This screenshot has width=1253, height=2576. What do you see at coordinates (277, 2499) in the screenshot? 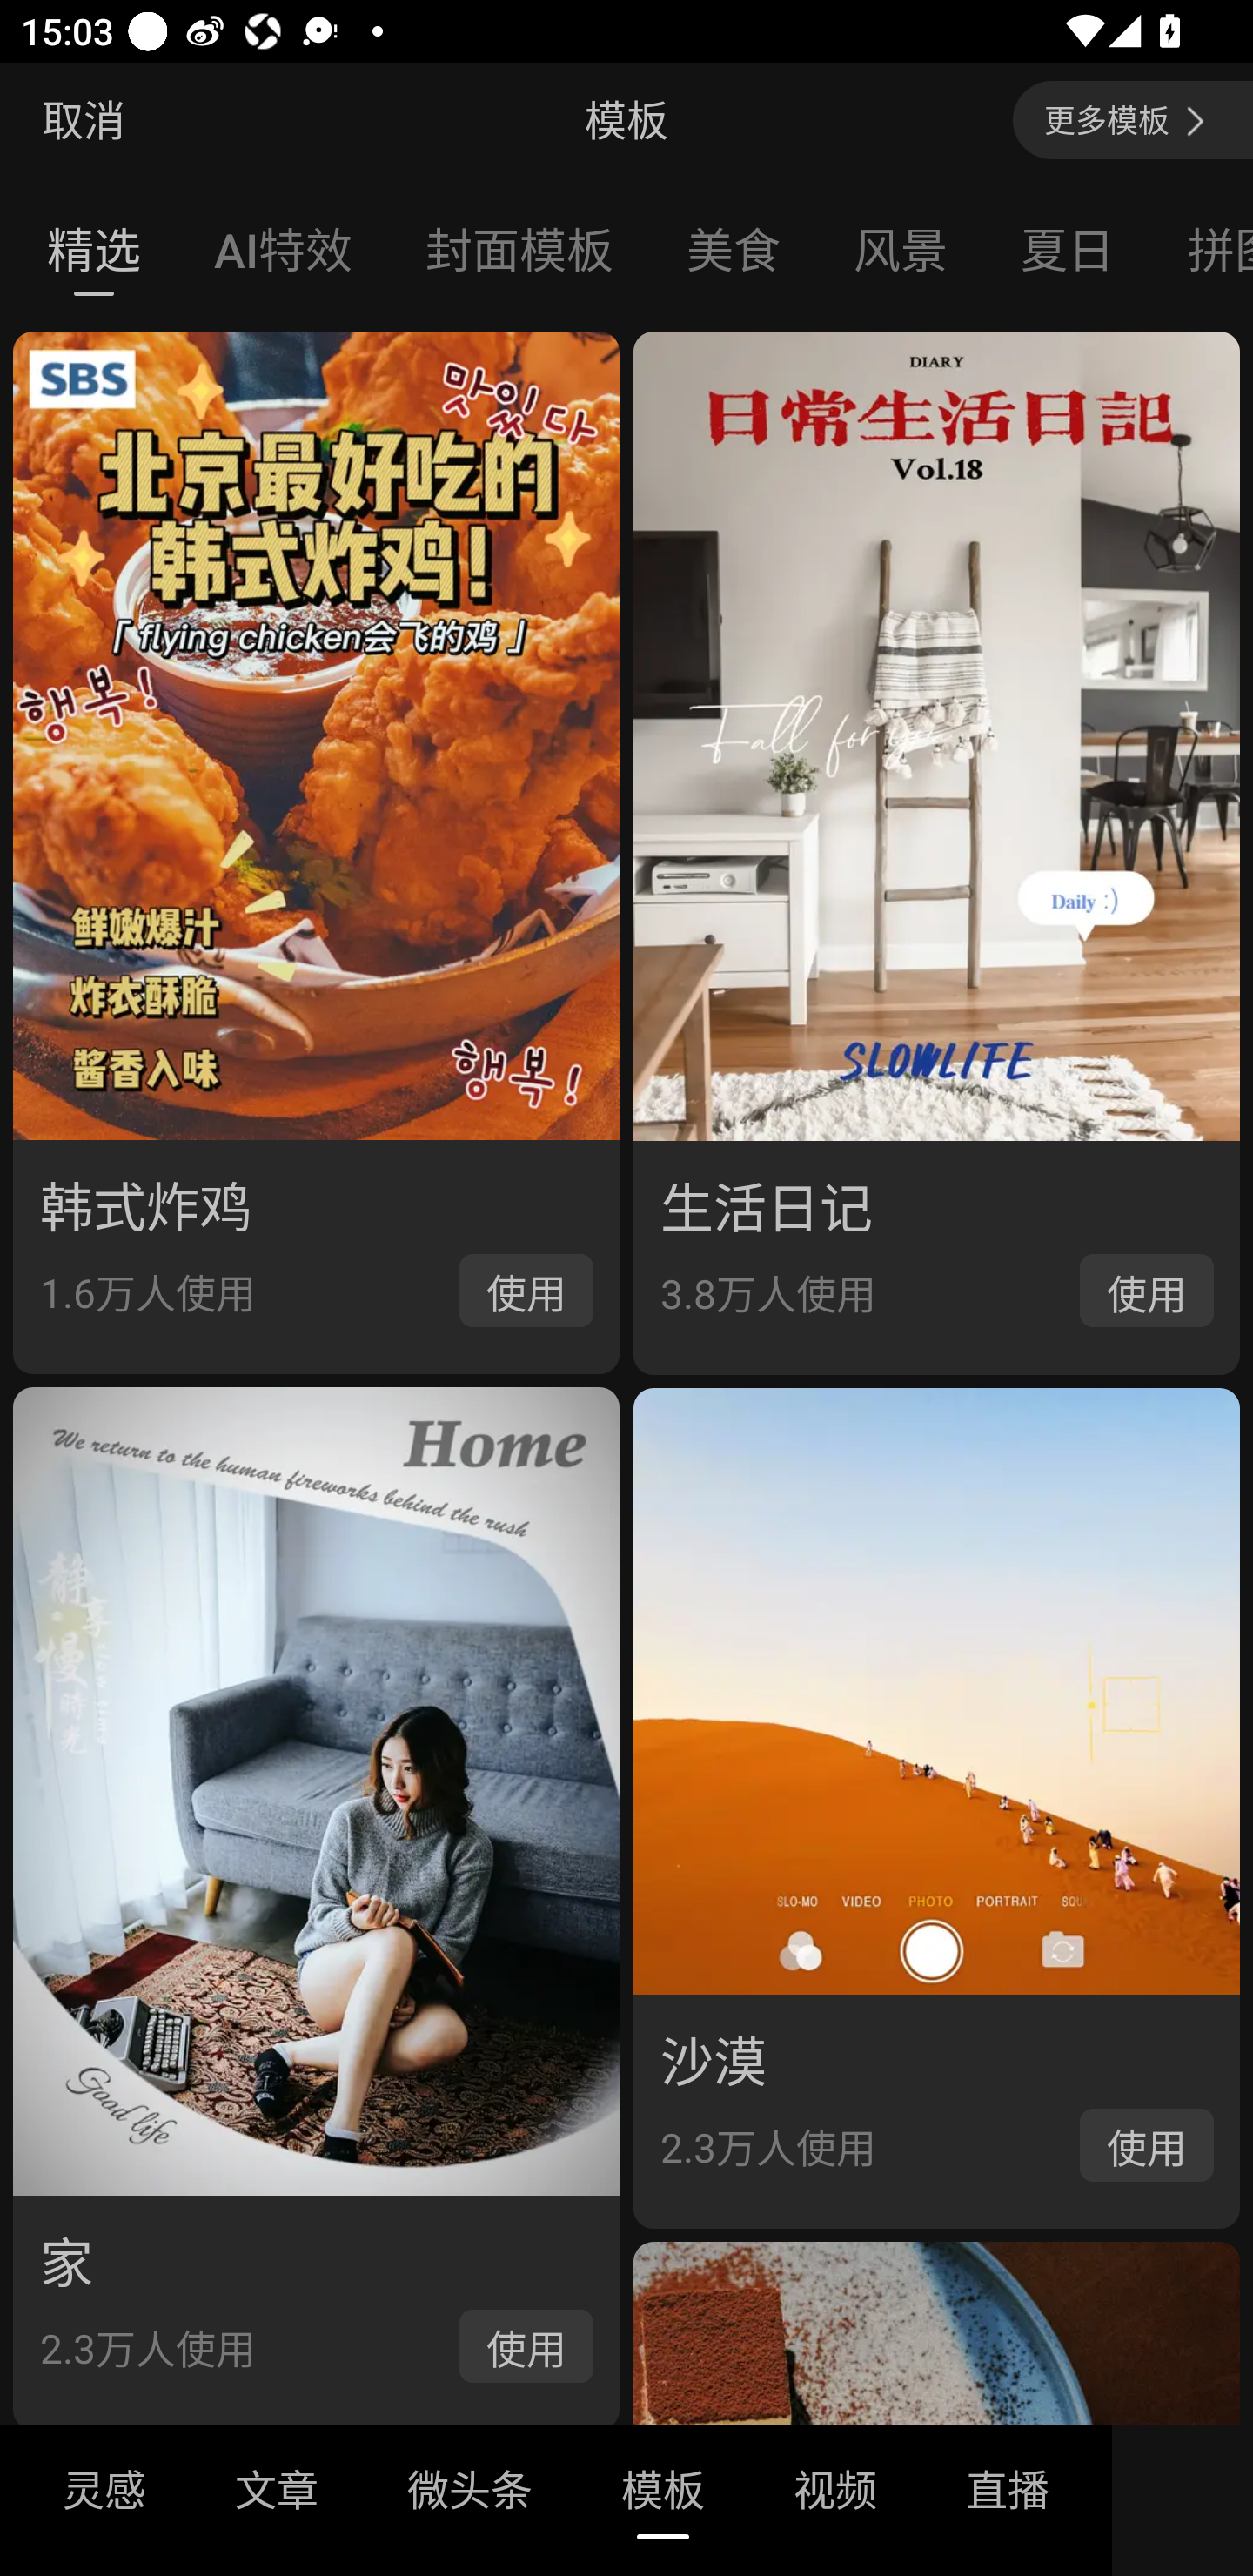
I see `文章` at bounding box center [277, 2499].